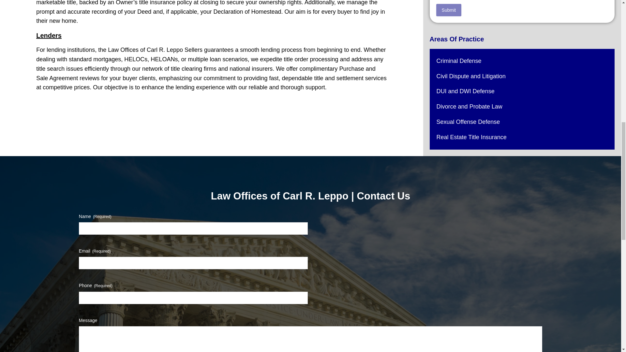 The height and width of the screenshot is (352, 626). Describe the element at coordinates (449, 10) in the screenshot. I see `Submit` at that location.